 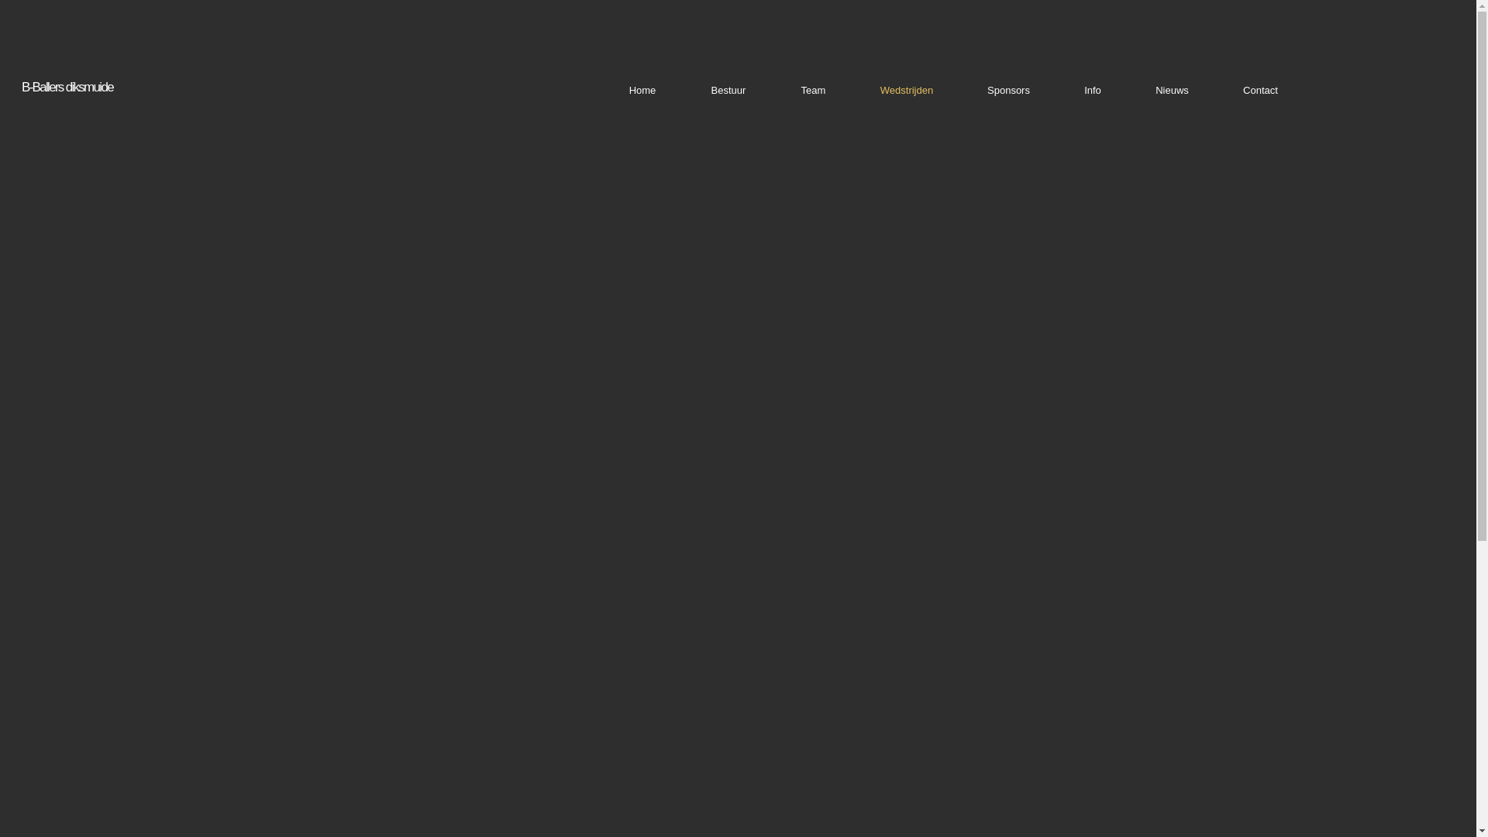 I want to click on Sponsors, so click(x=1009, y=91).